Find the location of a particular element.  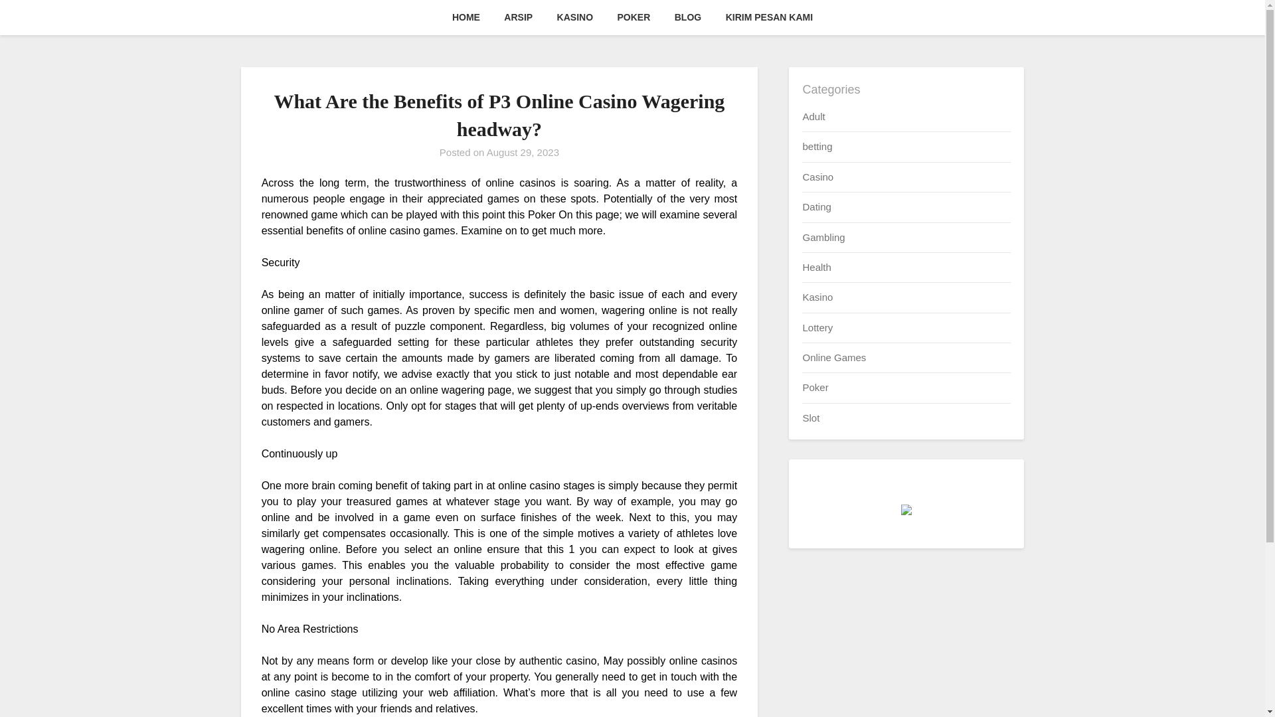

Lottery is located at coordinates (817, 327).